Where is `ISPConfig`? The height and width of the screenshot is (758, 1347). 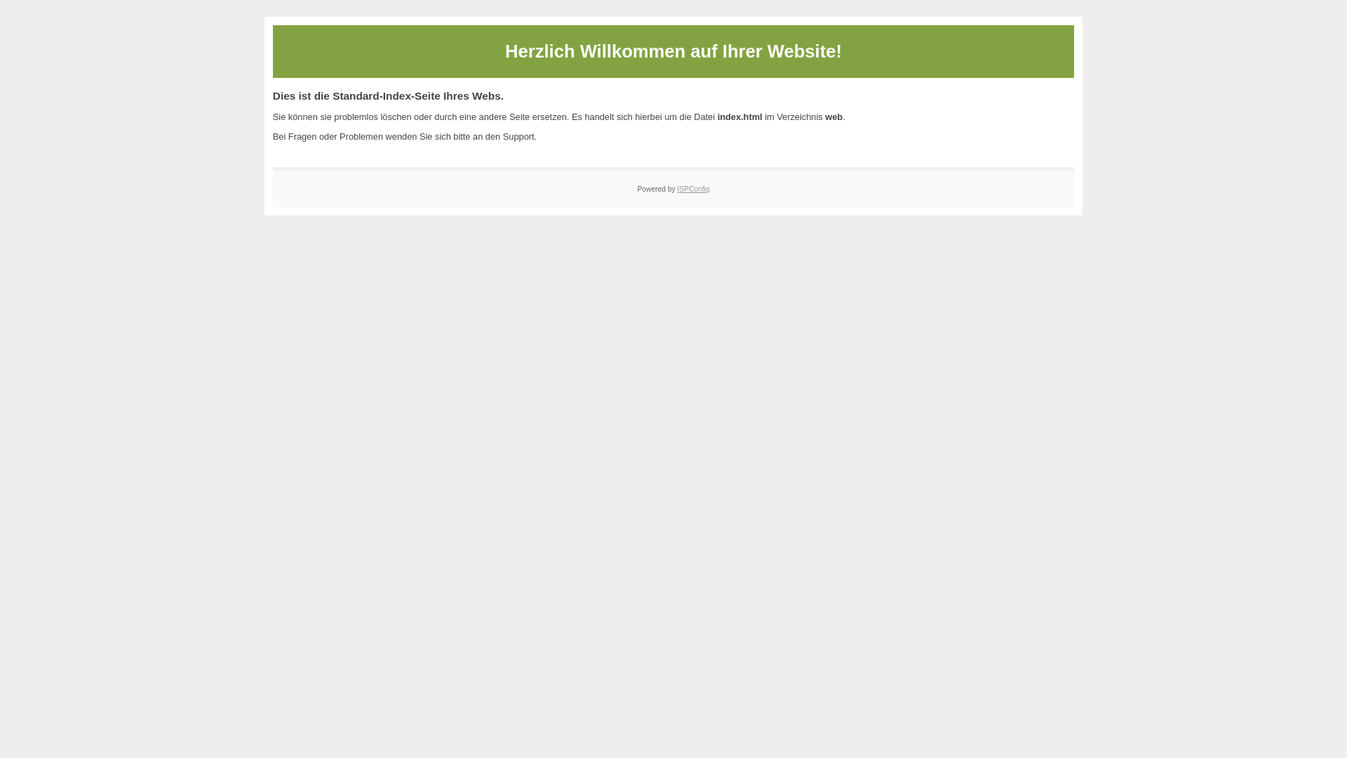
ISPConfig is located at coordinates (693, 189).